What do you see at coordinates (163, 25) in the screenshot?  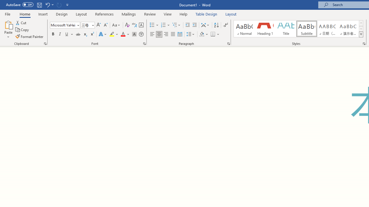 I see `Numbering` at bounding box center [163, 25].